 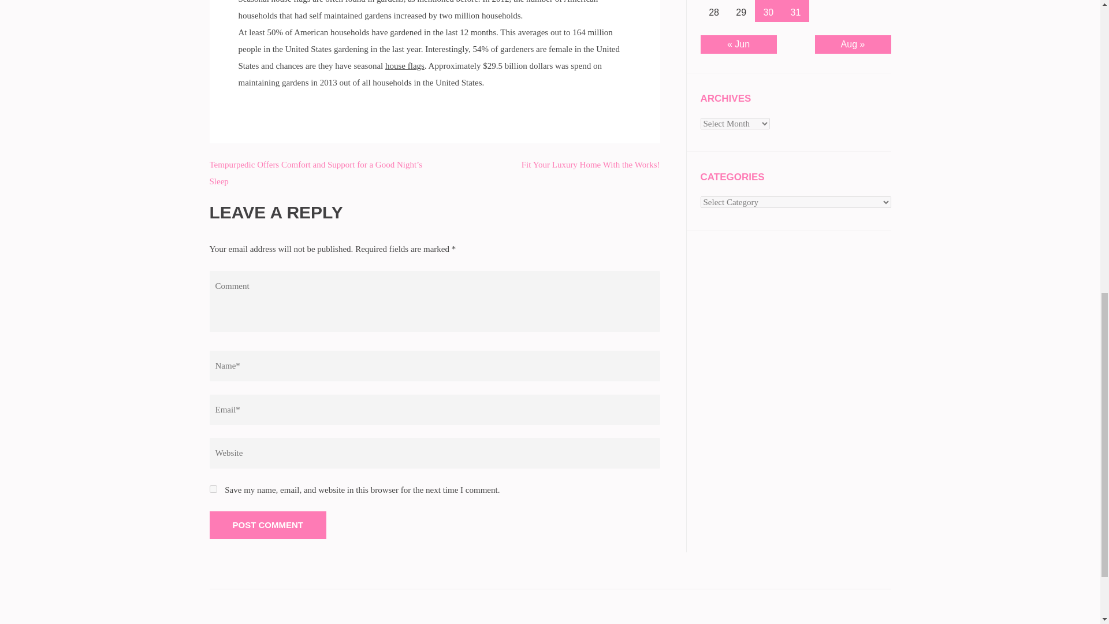 I want to click on house flags, so click(x=404, y=66).